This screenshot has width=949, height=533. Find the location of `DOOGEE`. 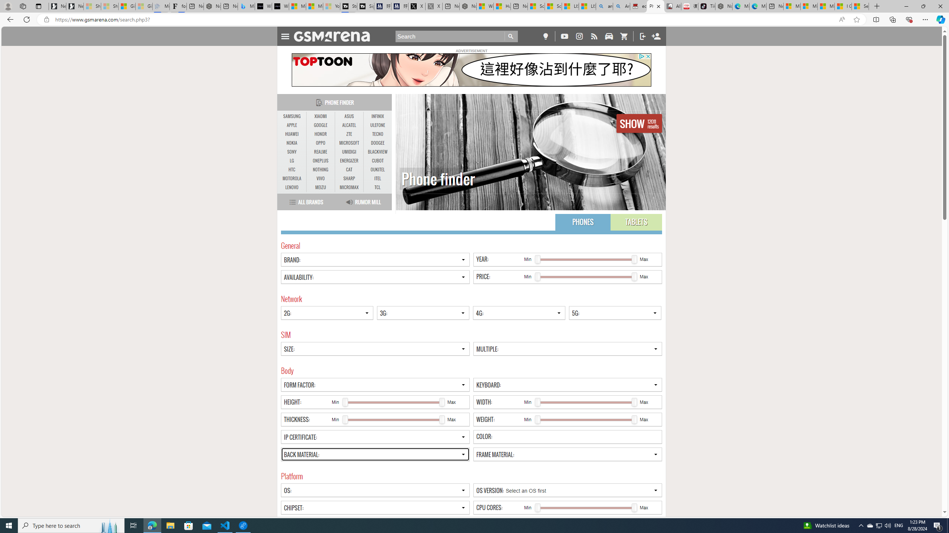

DOOGEE is located at coordinates (377, 143).